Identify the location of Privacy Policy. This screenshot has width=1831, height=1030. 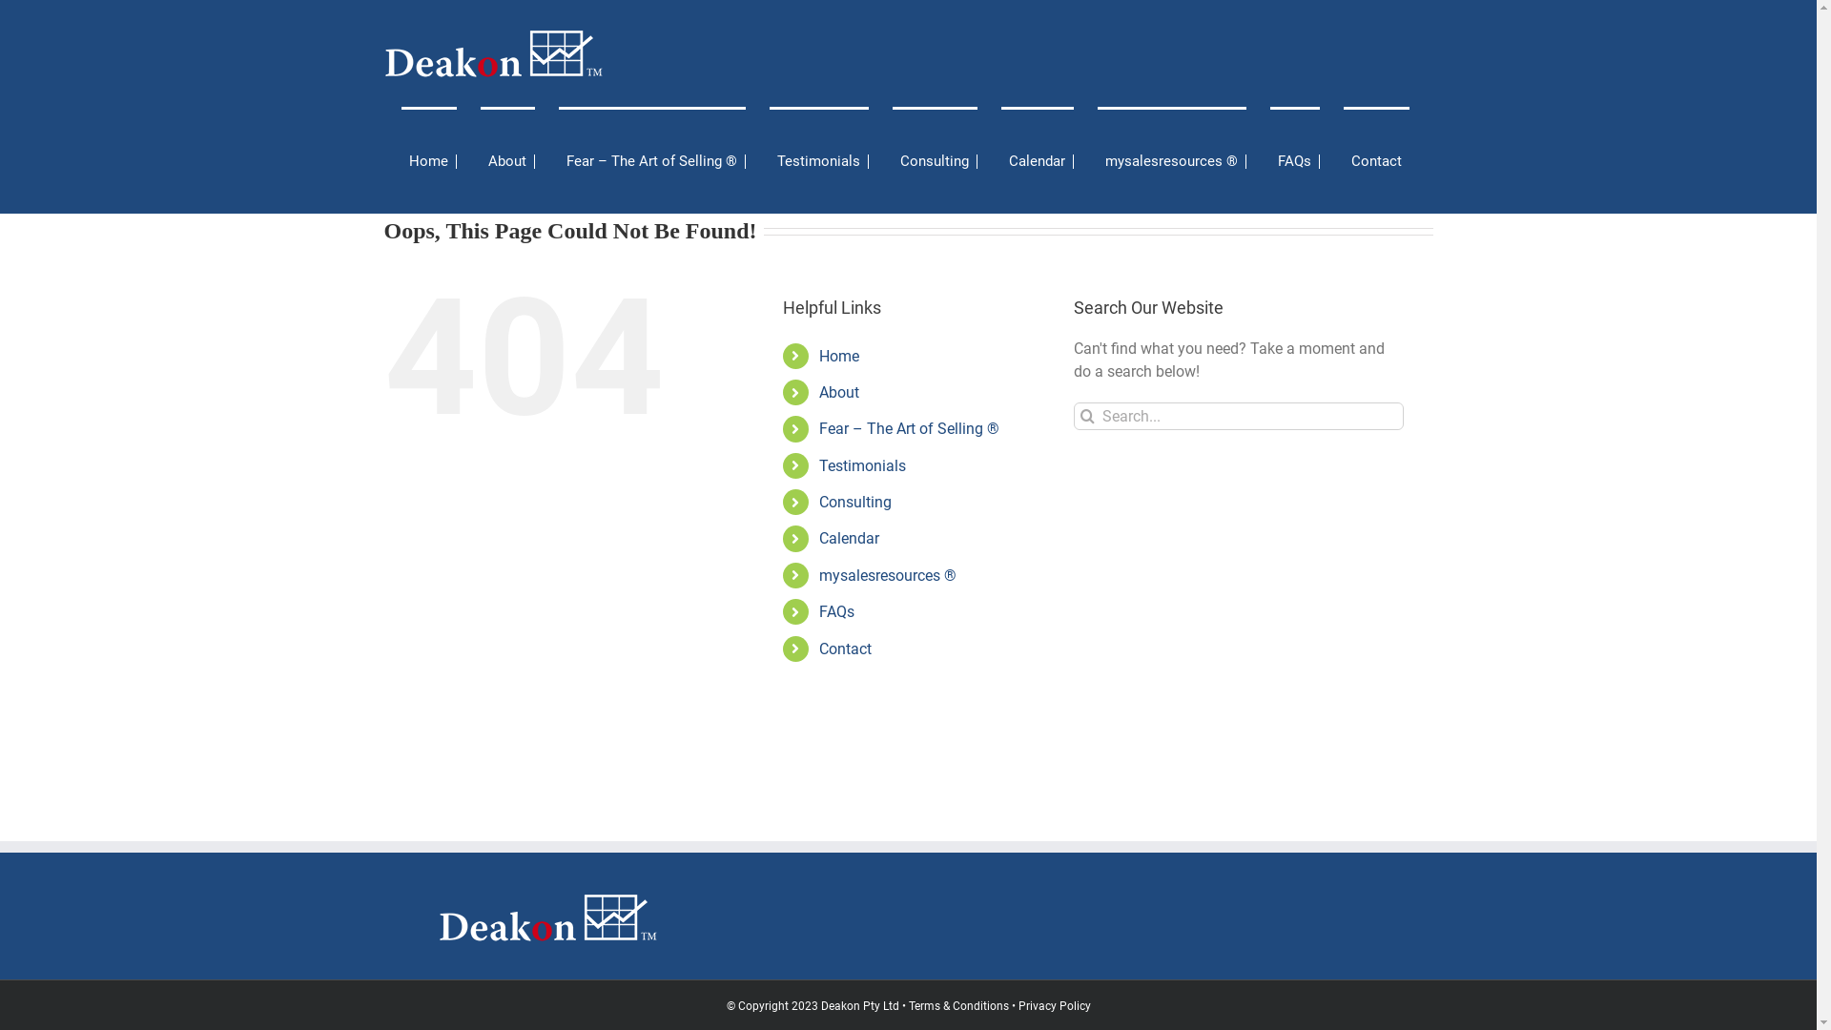
(1055, 1006).